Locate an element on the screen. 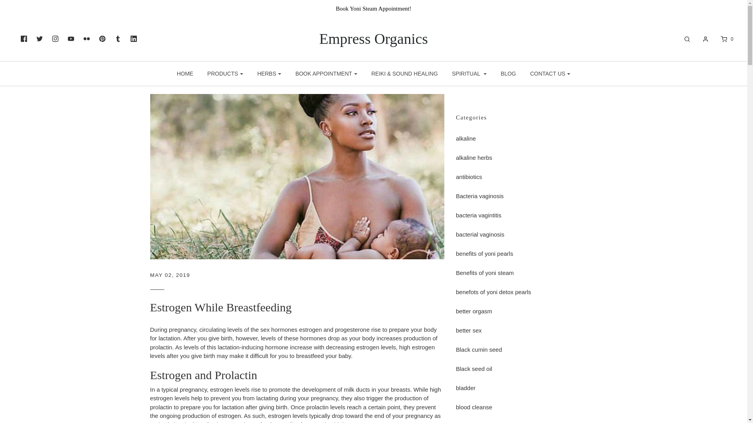 This screenshot has width=753, height=423. Show articles tagged benefits of yoni pearls is located at coordinates (484, 253).